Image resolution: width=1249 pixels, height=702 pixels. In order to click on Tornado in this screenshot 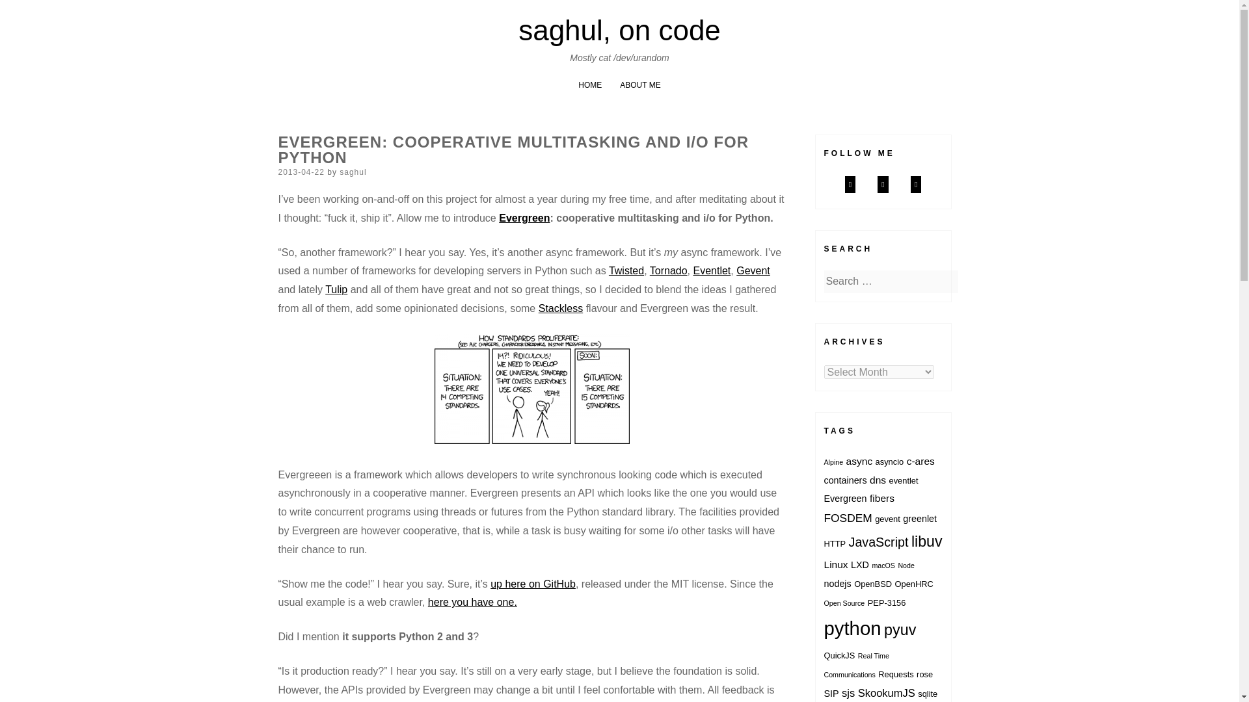, I will do `click(669, 270)`.